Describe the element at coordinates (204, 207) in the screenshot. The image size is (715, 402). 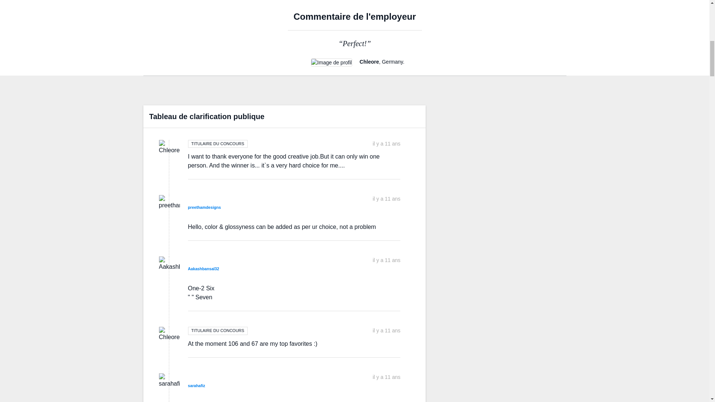
I see `preethamdesigns` at that location.